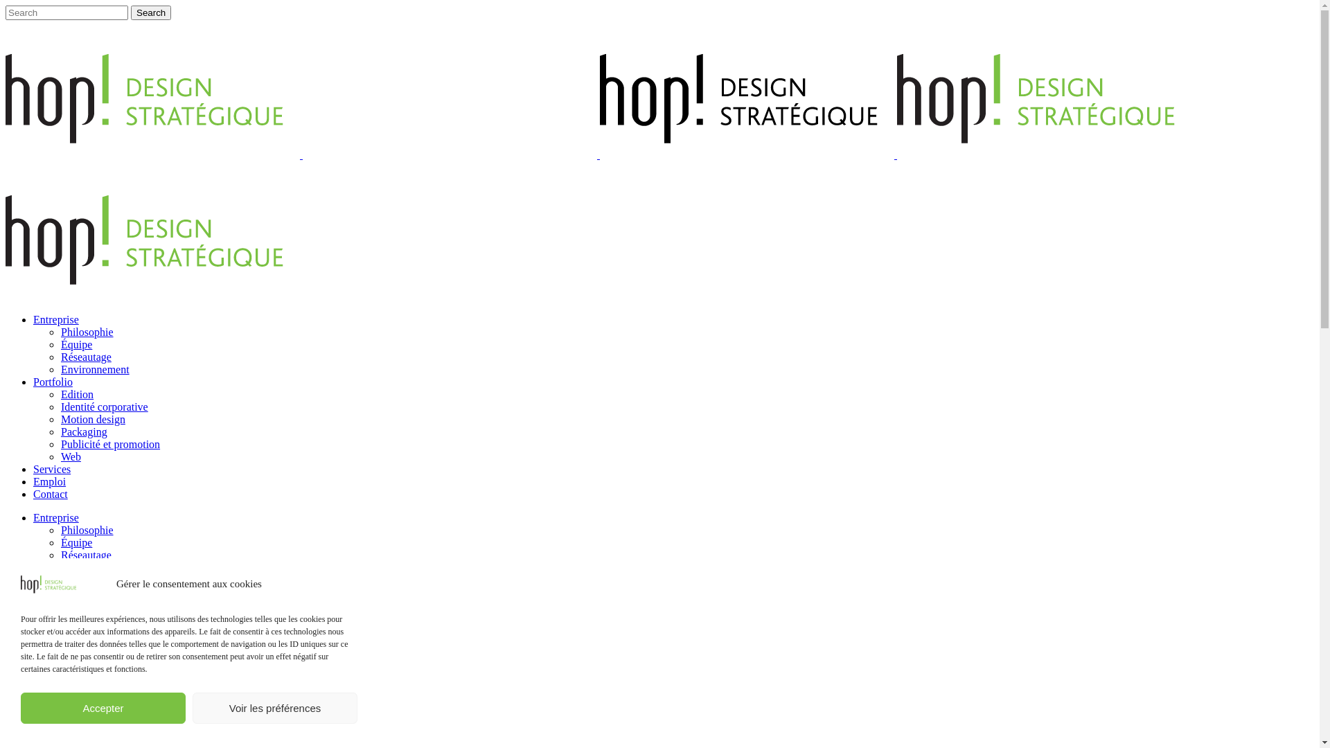  What do you see at coordinates (52, 470) in the screenshot?
I see `Services` at bounding box center [52, 470].